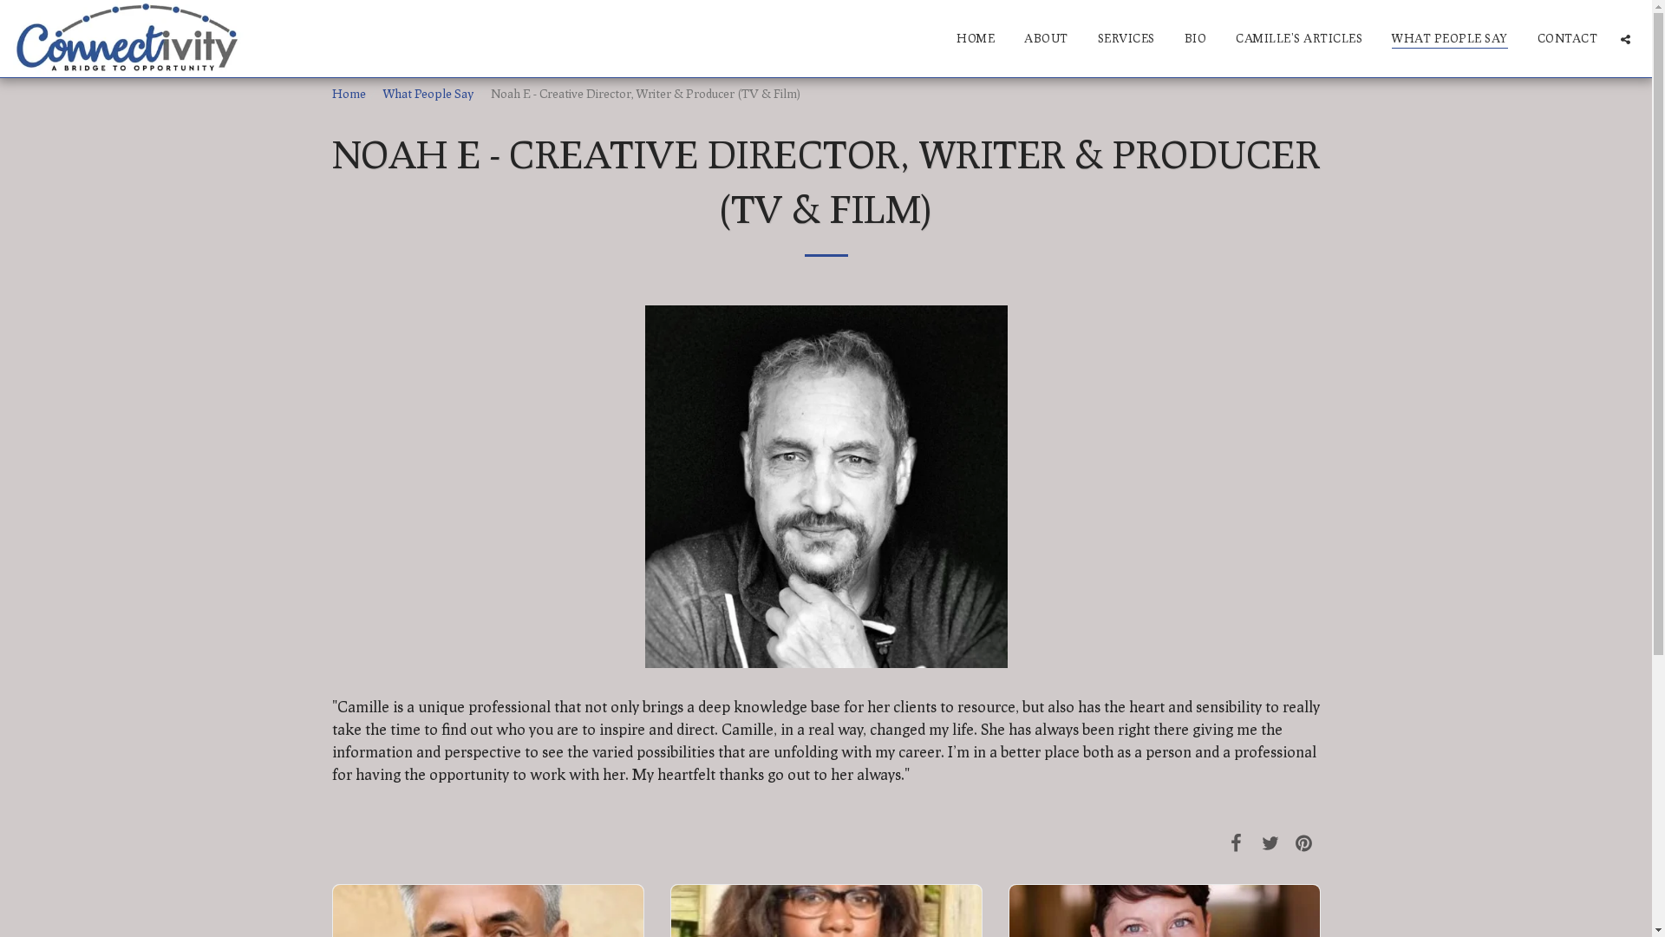  Describe the element at coordinates (428, 94) in the screenshot. I see `What People Say` at that location.